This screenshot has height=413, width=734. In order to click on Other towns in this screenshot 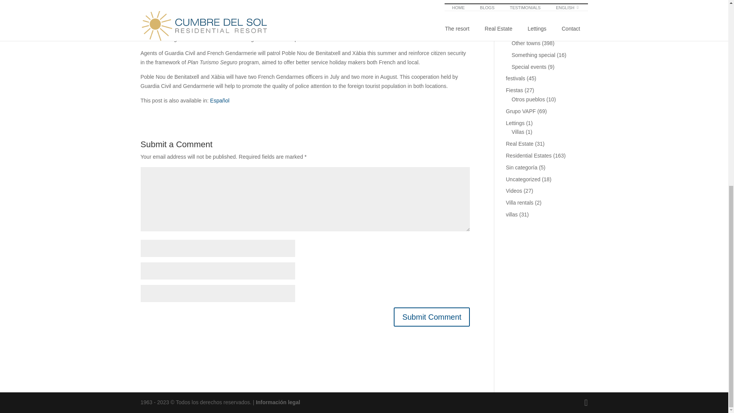, I will do `click(526, 43)`.